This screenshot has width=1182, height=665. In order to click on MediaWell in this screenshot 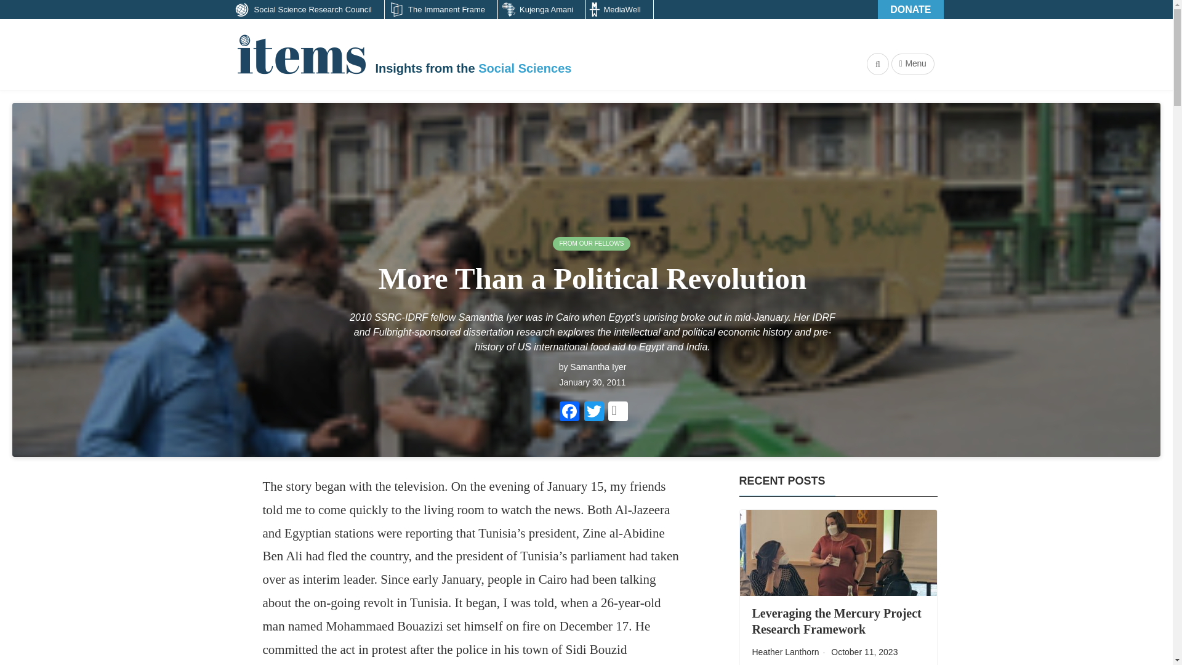, I will do `click(619, 10)`.